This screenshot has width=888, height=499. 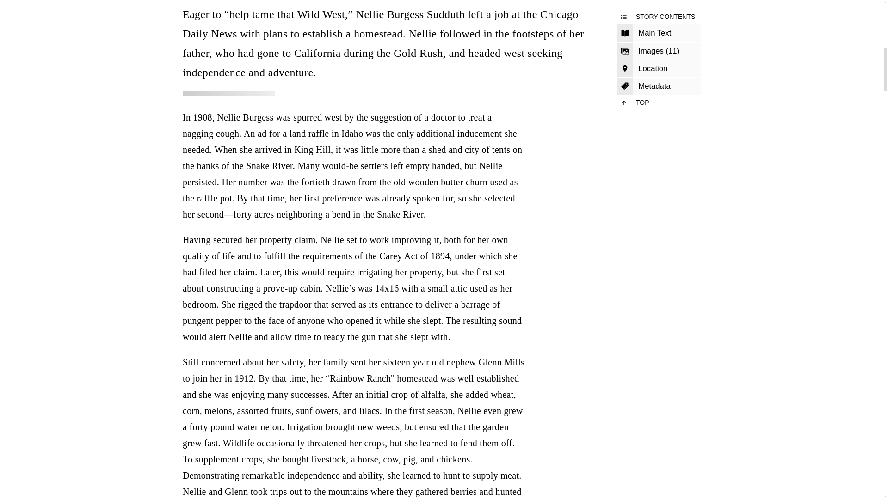 I want to click on Skip to Main Text, so click(x=659, y=29).